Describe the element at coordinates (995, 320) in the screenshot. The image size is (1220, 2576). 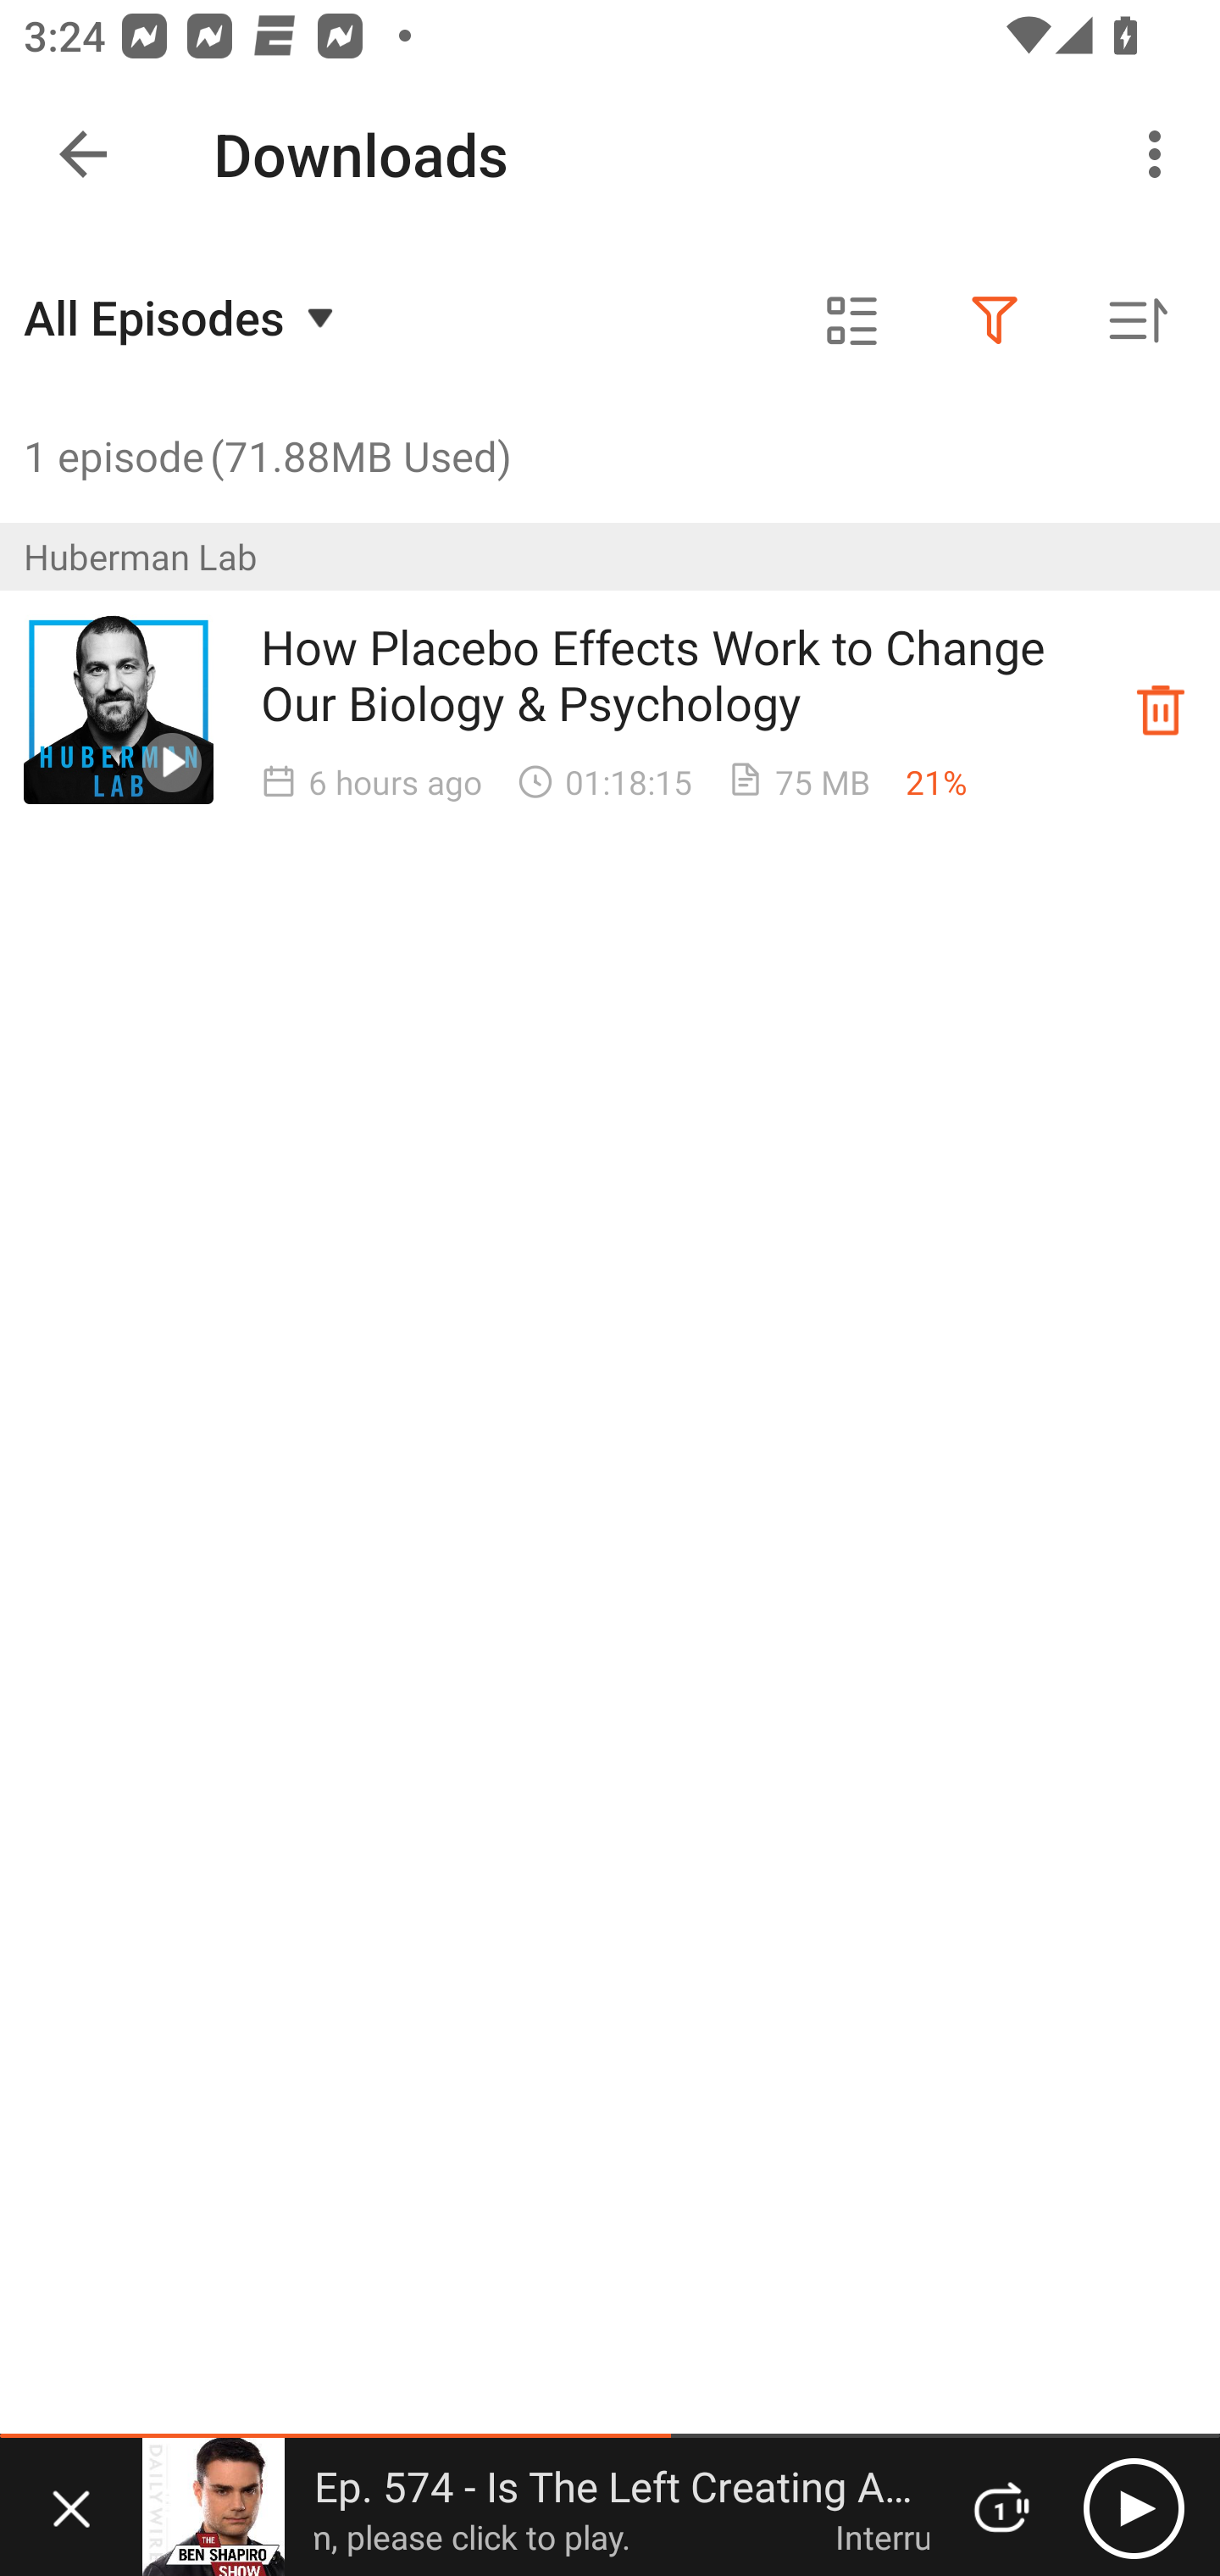
I see `` at that location.